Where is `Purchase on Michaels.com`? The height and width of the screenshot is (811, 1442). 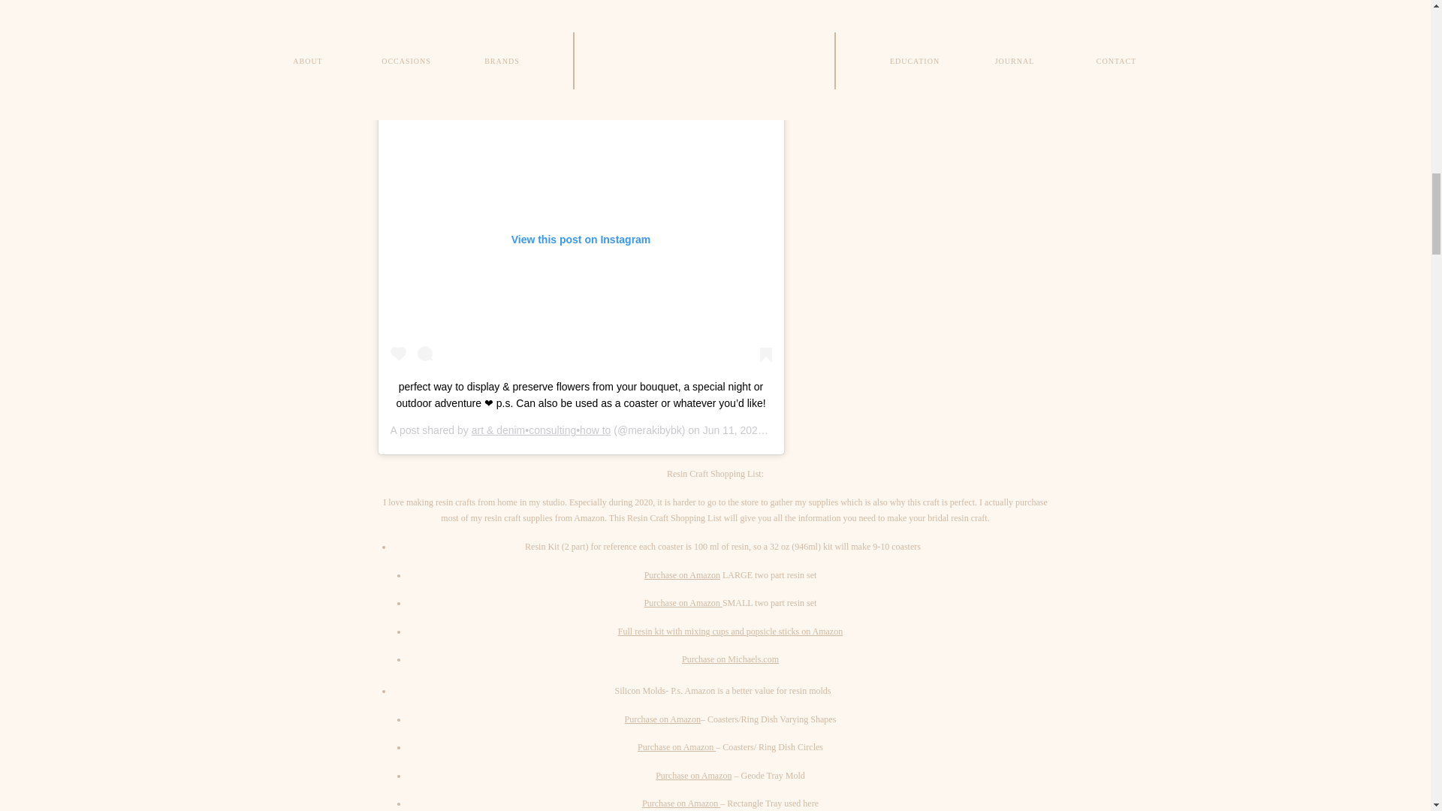
Purchase on Michaels.com is located at coordinates (730, 659).